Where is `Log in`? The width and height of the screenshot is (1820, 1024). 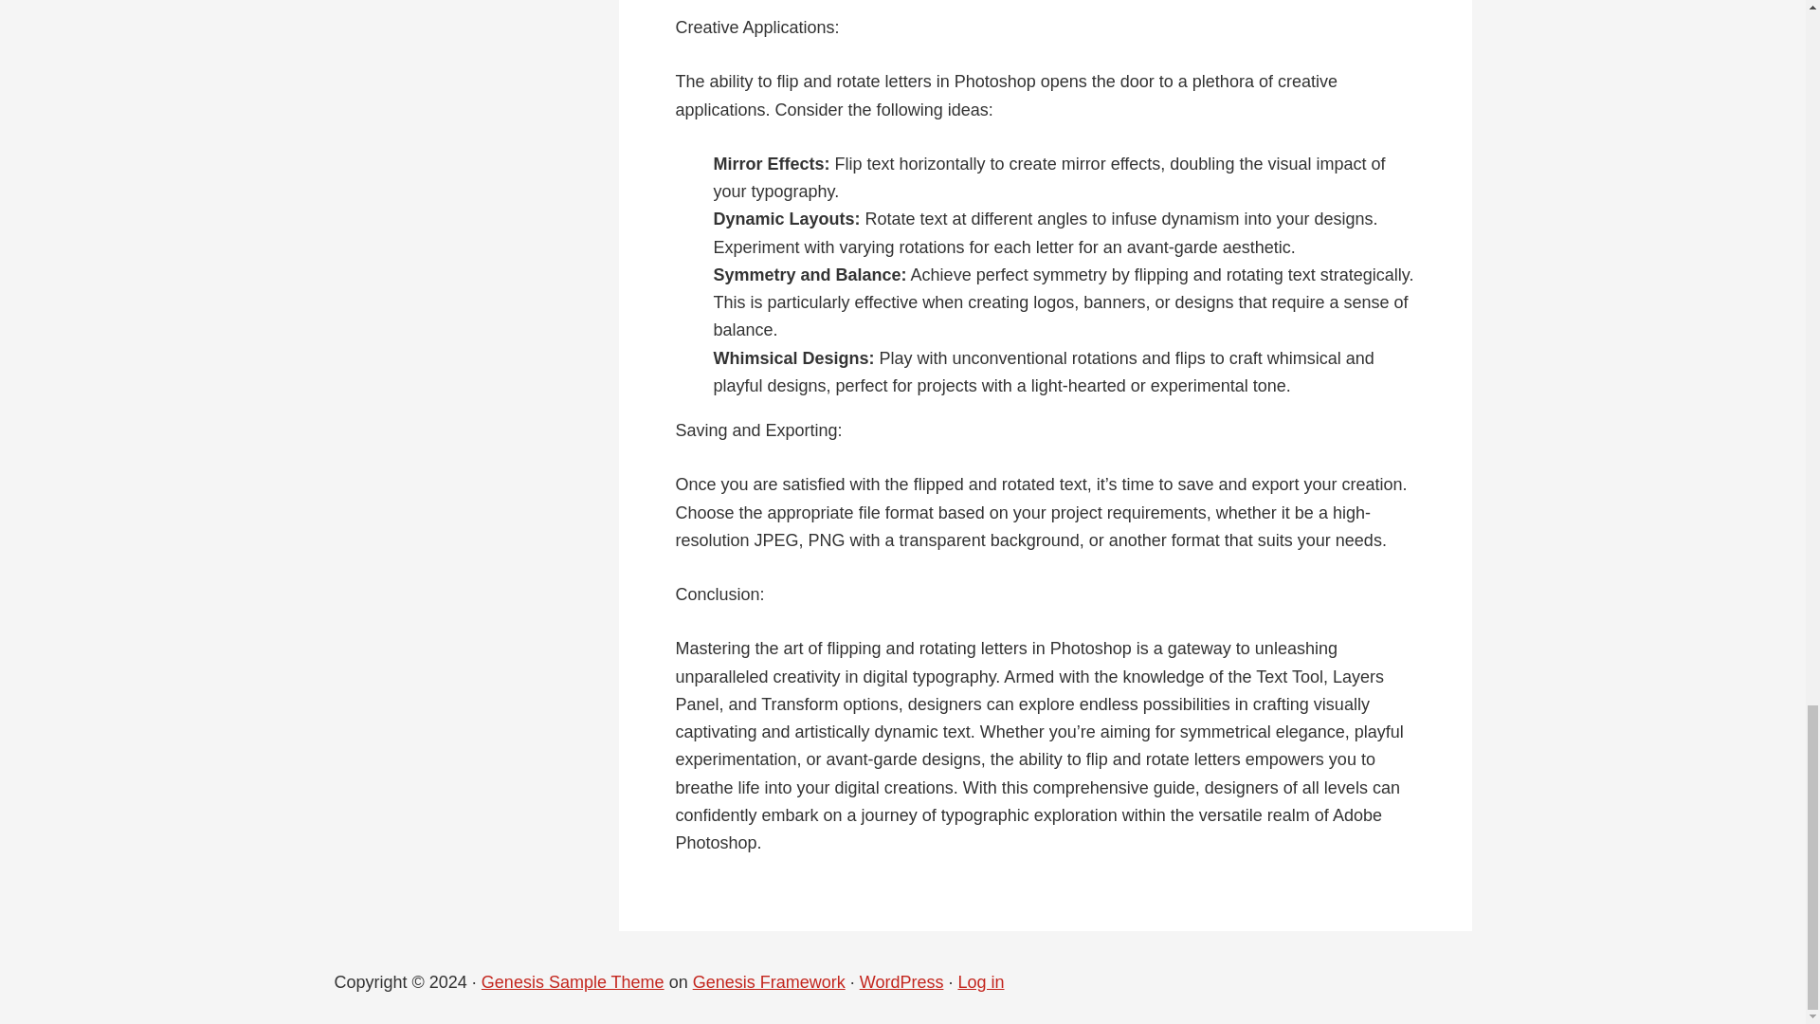 Log in is located at coordinates (980, 982).